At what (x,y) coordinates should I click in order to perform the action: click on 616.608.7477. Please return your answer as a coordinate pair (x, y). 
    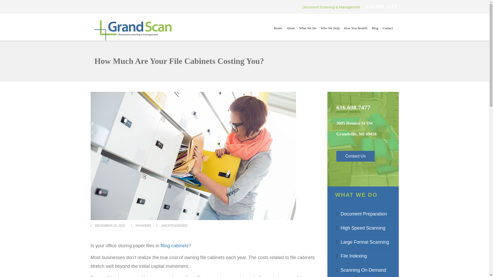
    Looking at the image, I should click on (381, 7).